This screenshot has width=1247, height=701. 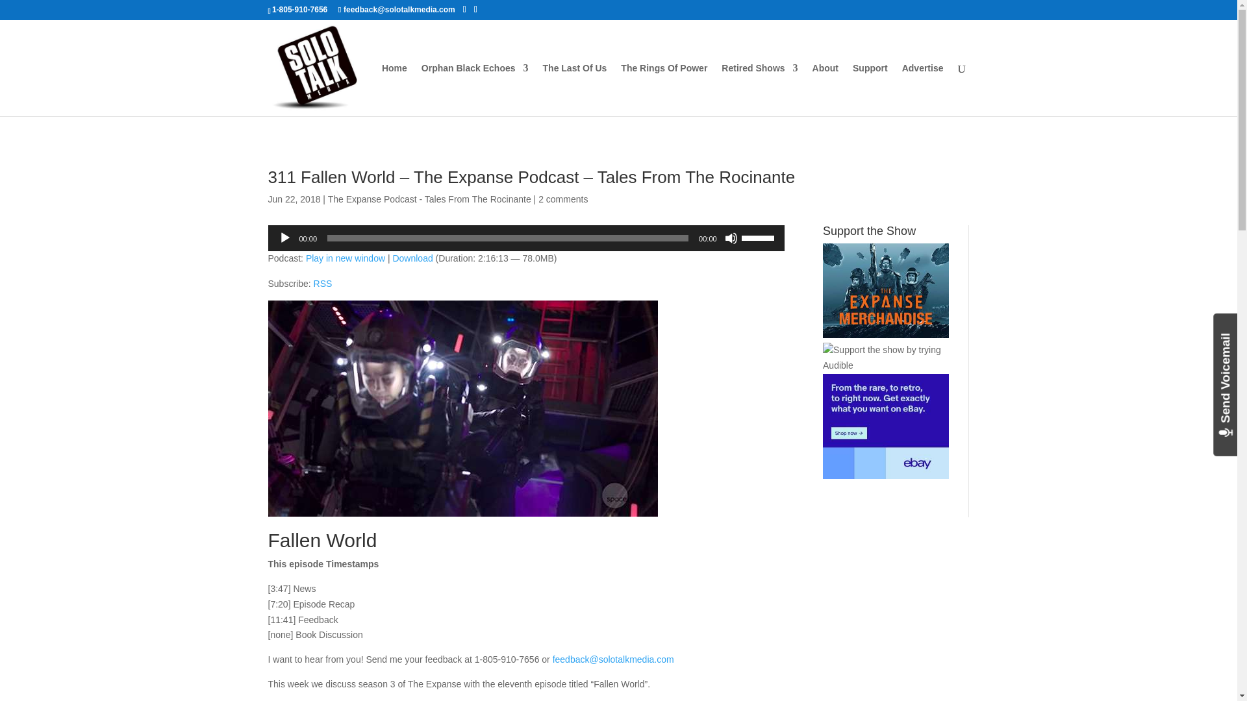 I want to click on Orphan Black Echoes, so click(x=475, y=90).